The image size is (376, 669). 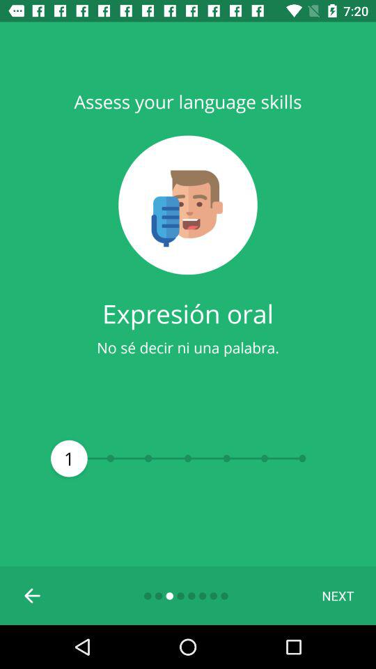 What do you see at coordinates (338, 595) in the screenshot?
I see `turn off next icon` at bounding box center [338, 595].